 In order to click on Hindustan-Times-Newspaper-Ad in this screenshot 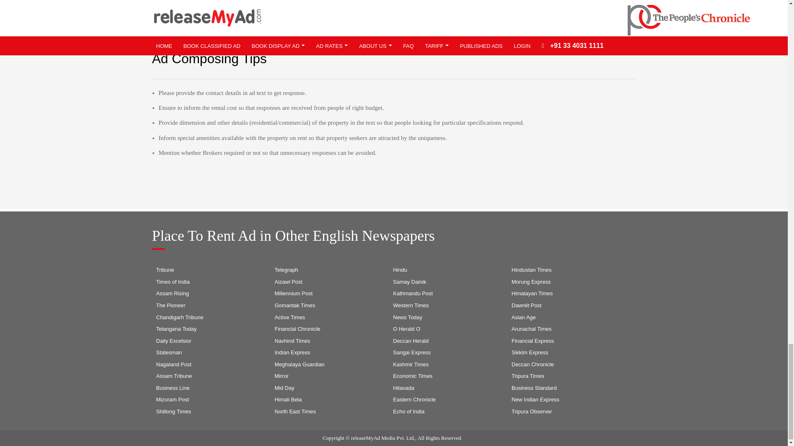, I will do `click(531, 270)`.